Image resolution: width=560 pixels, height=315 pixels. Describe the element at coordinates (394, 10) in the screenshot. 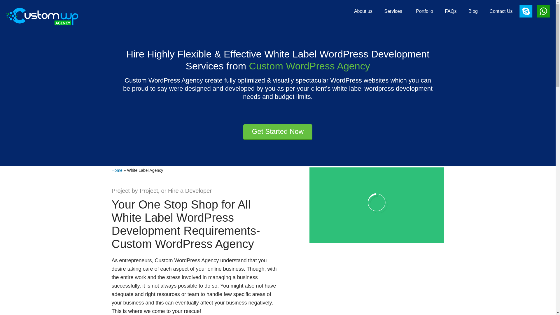

I see `Services` at that location.